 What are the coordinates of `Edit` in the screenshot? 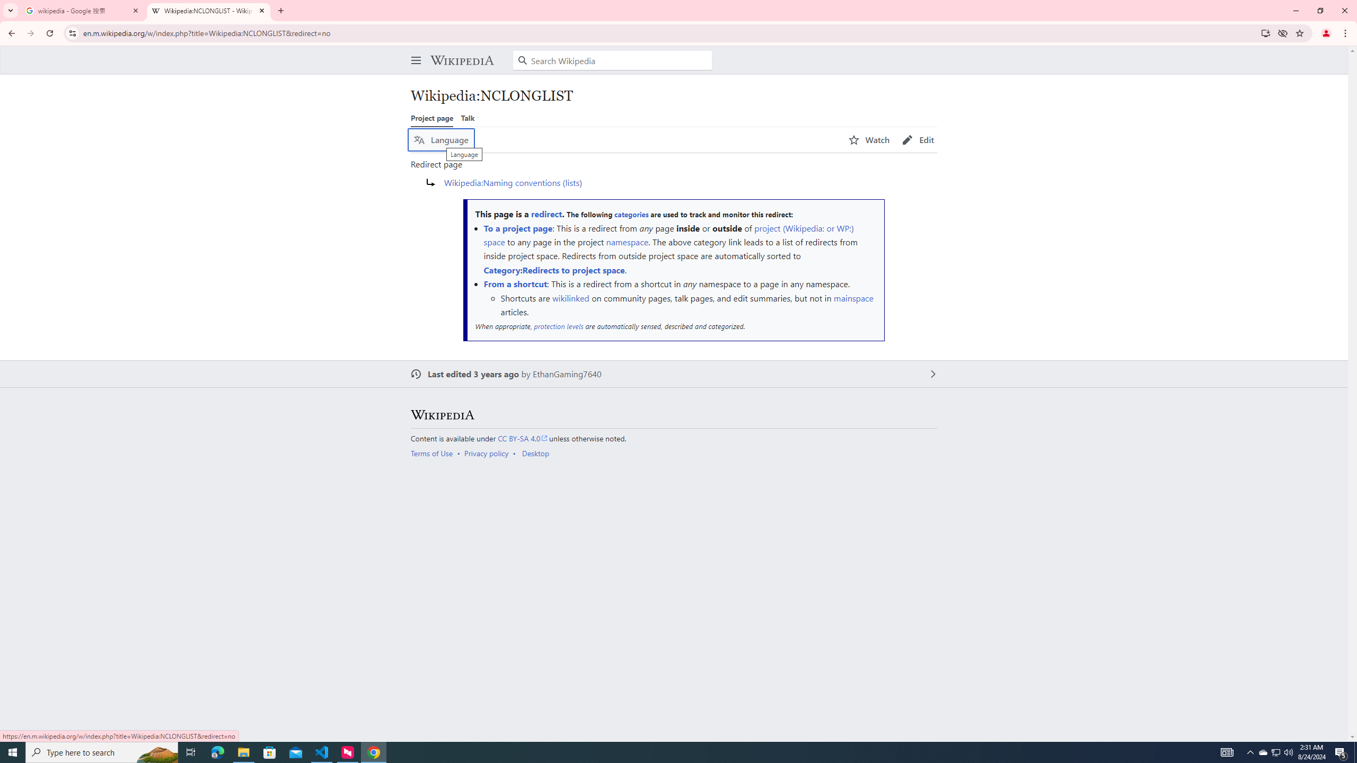 It's located at (918, 140).